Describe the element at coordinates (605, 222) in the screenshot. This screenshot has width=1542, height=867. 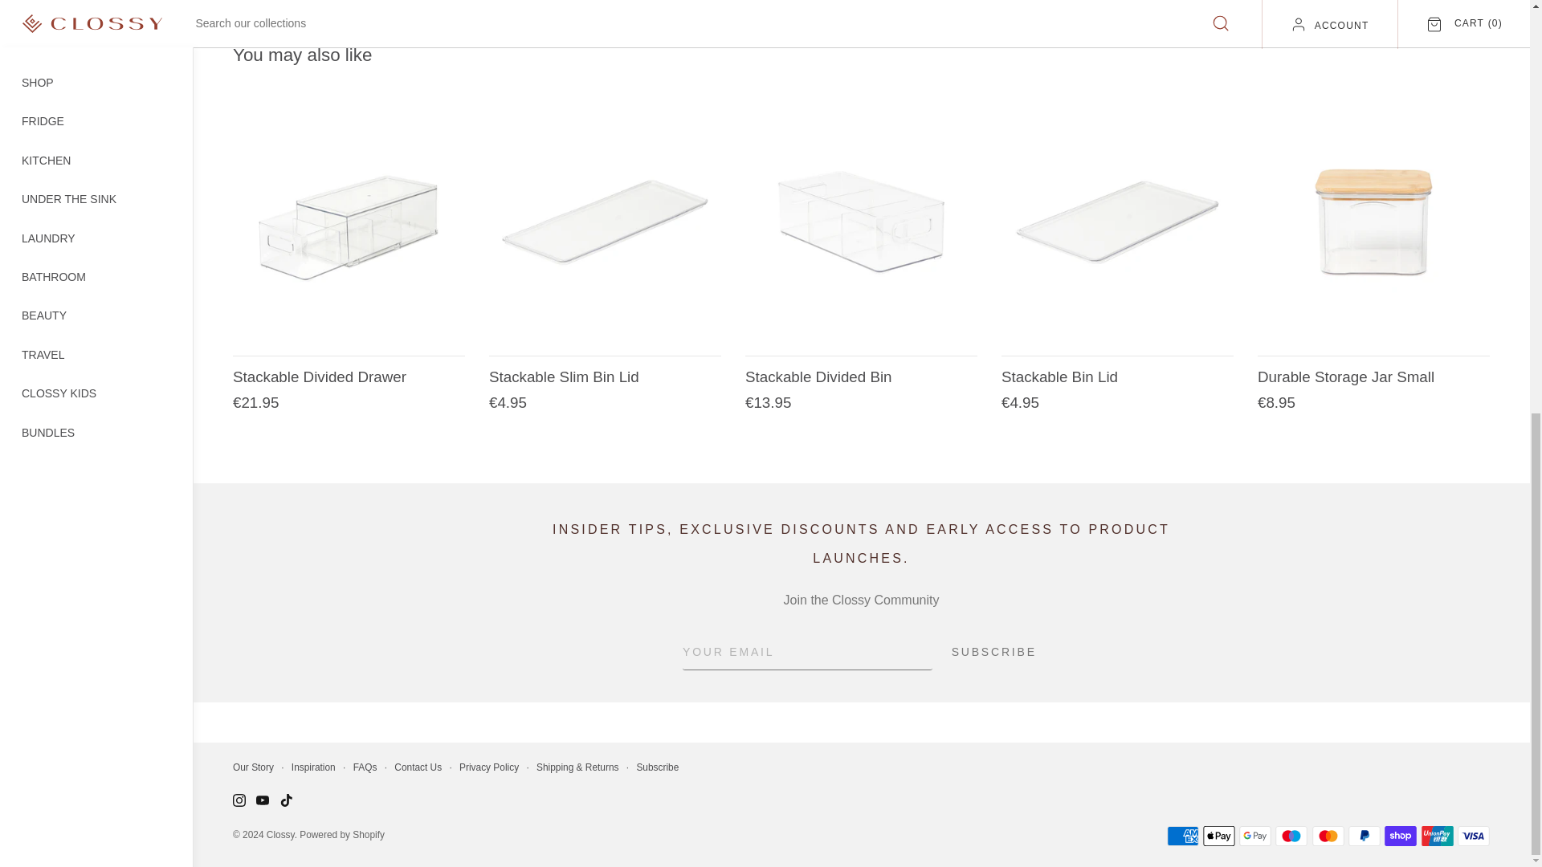
I see `Stackable Slim Bin Lid` at that location.